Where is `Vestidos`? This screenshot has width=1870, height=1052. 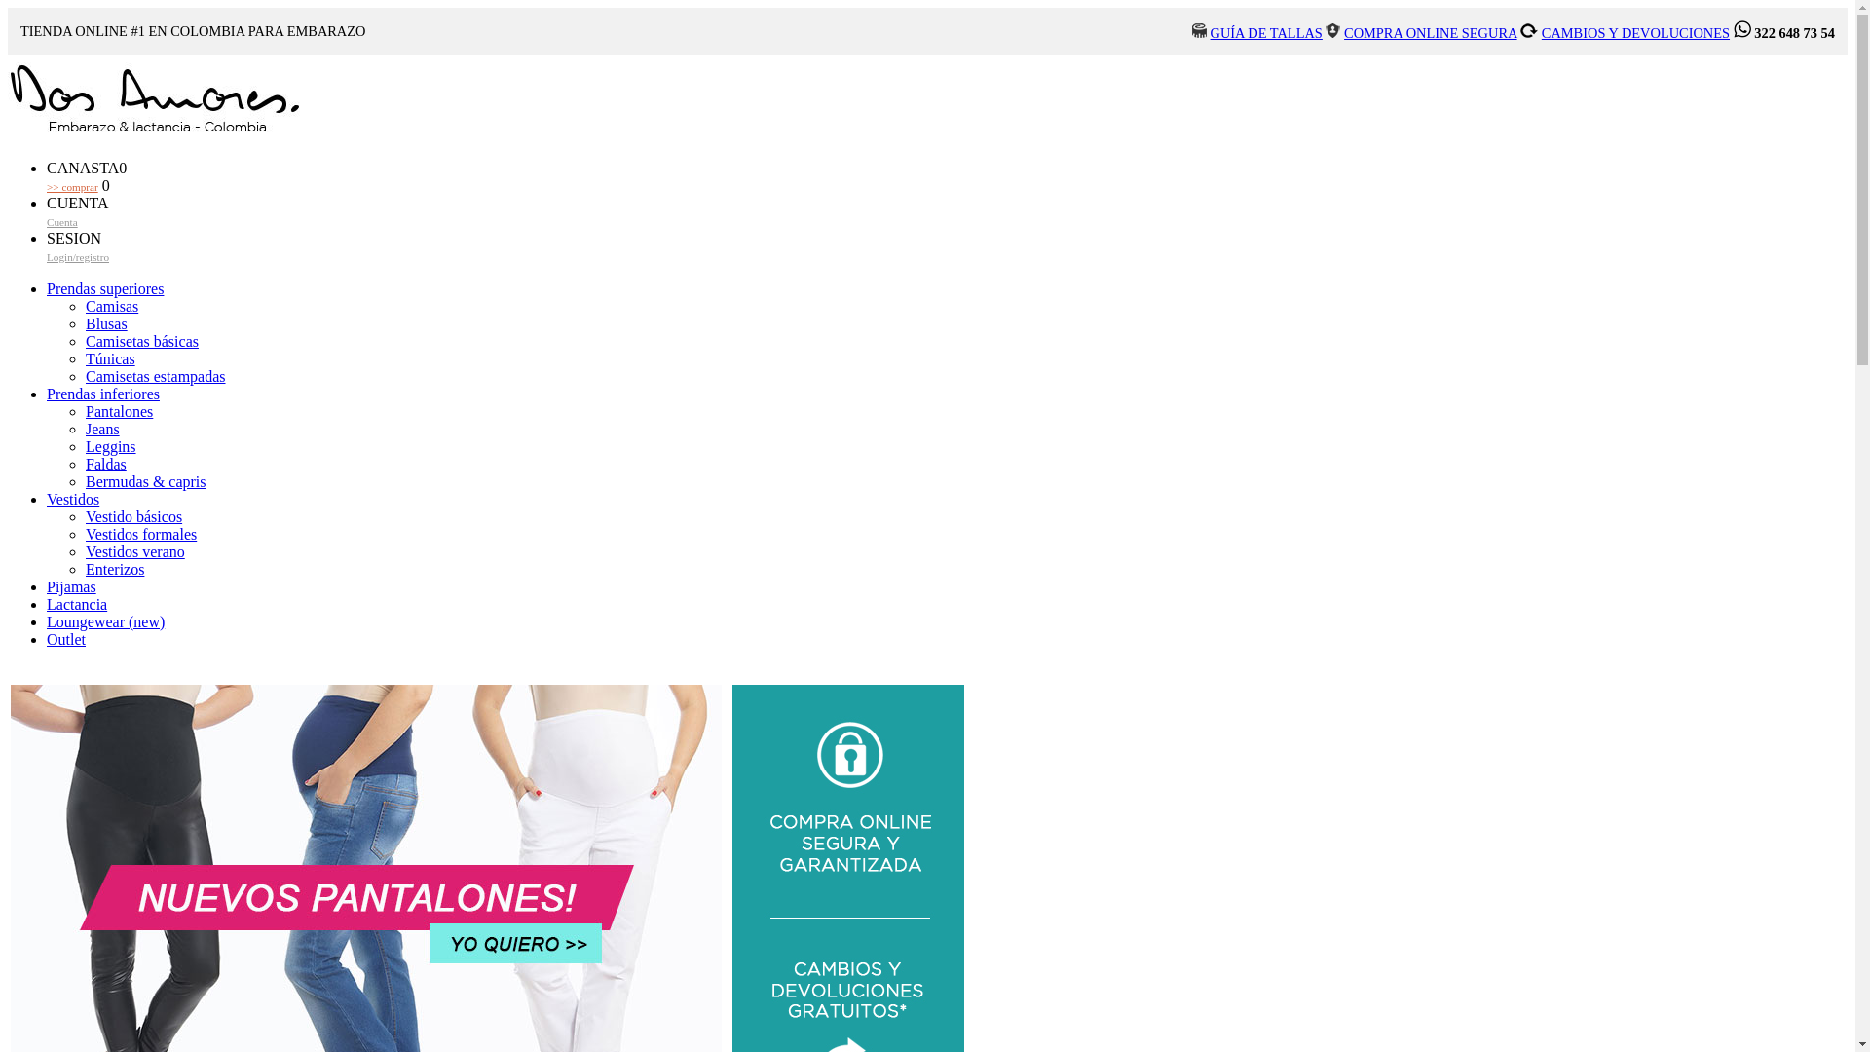
Vestidos is located at coordinates (73, 499).